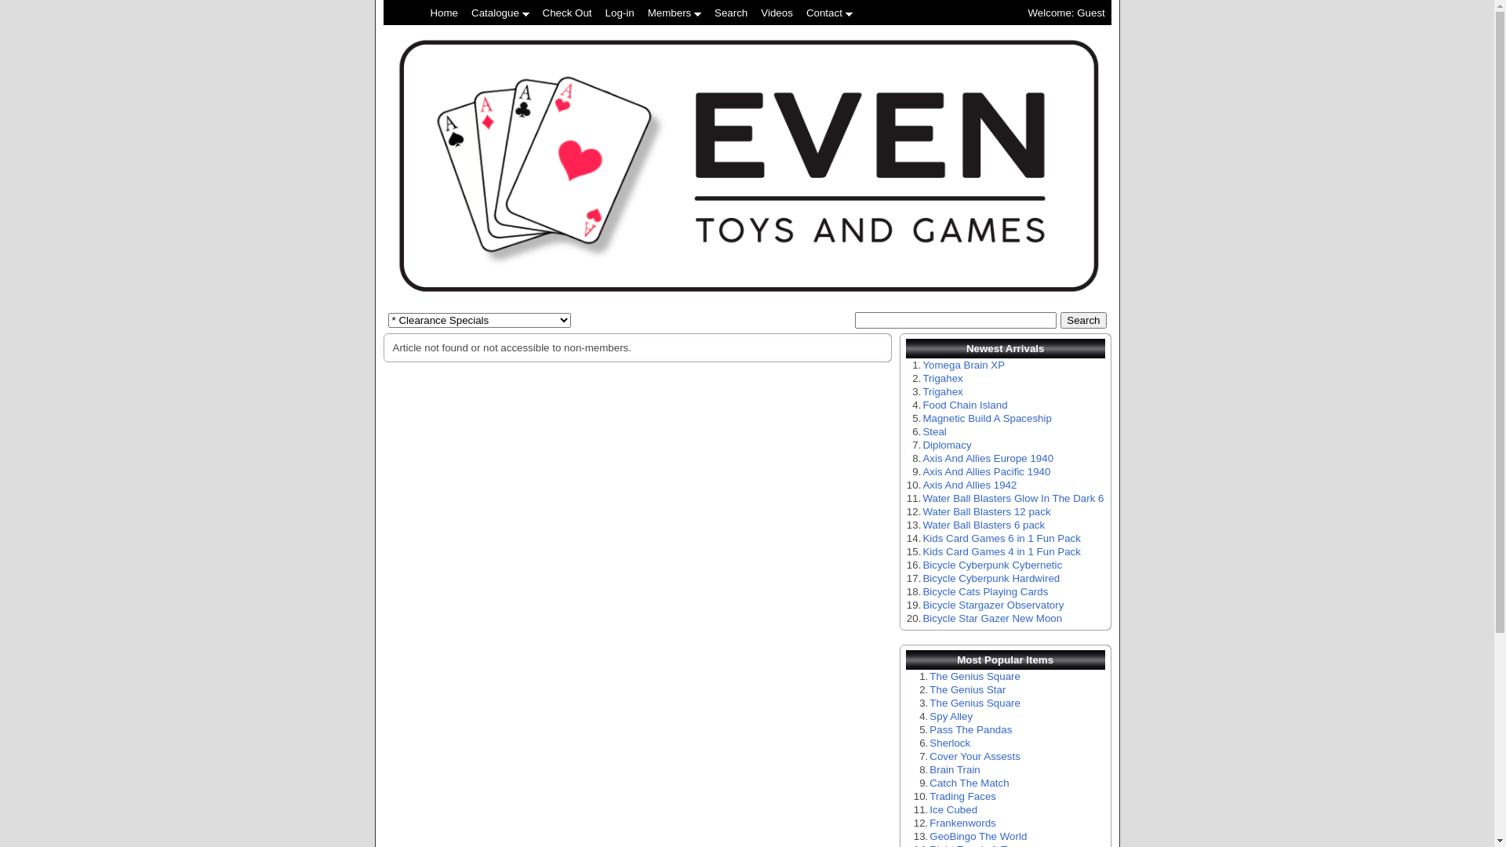 This screenshot has width=1506, height=847. Describe the element at coordinates (984, 525) in the screenshot. I see `Water Ball Blasters 6 pack` at that location.